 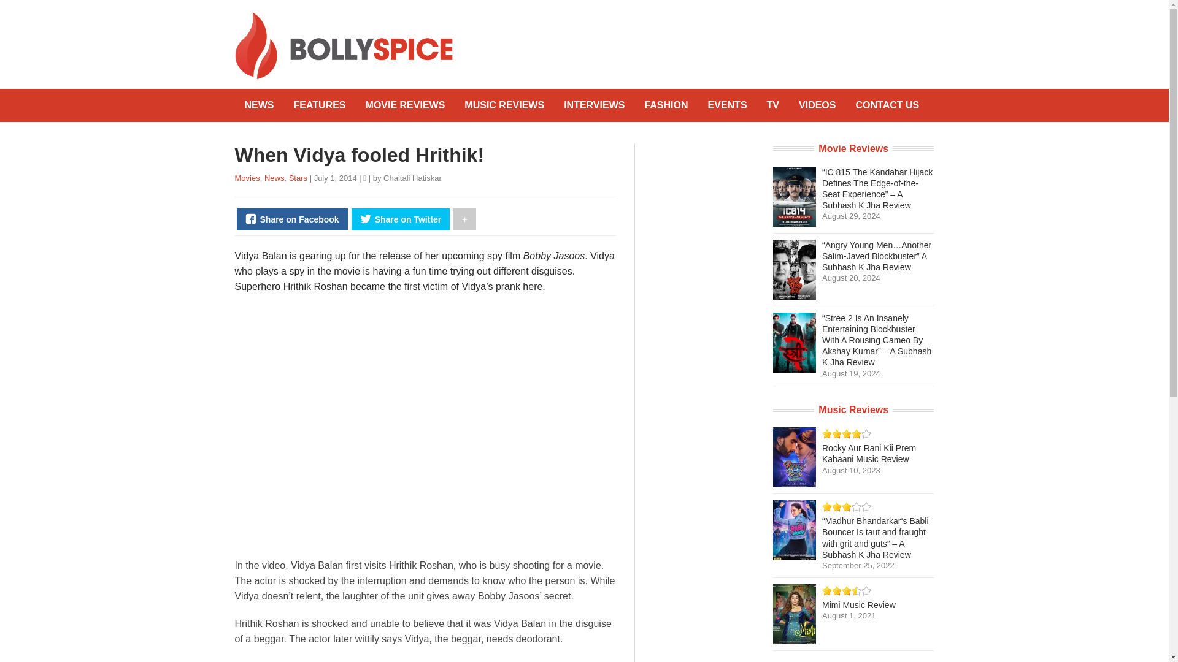 What do you see at coordinates (405, 105) in the screenshot?
I see `MOVIE REVIEWS` at bounding box center [405, 105].